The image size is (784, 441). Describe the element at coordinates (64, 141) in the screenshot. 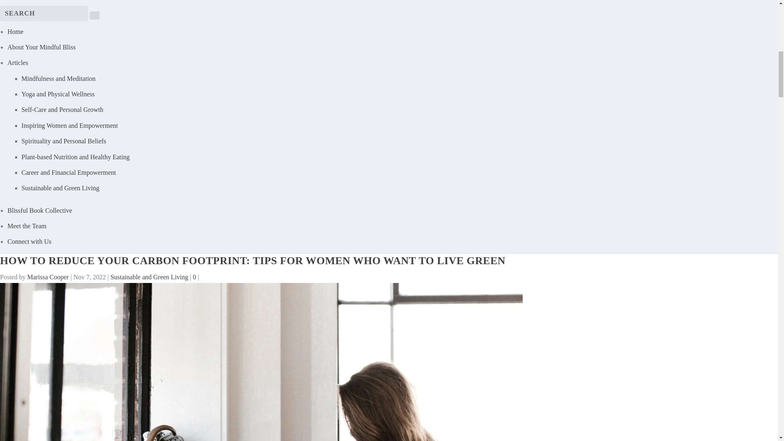

I see `Spirituality and Personal Beliefs` at that location.